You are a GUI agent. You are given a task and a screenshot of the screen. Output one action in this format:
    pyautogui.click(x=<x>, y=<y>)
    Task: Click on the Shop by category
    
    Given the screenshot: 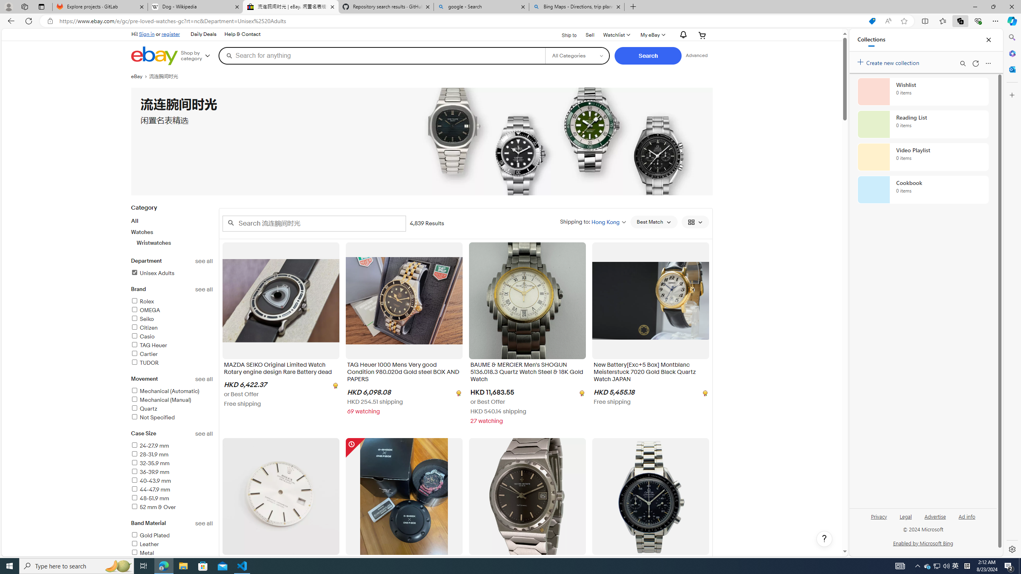 What is the action you would take?
    pyautogui.click(x=199, y=56)
    